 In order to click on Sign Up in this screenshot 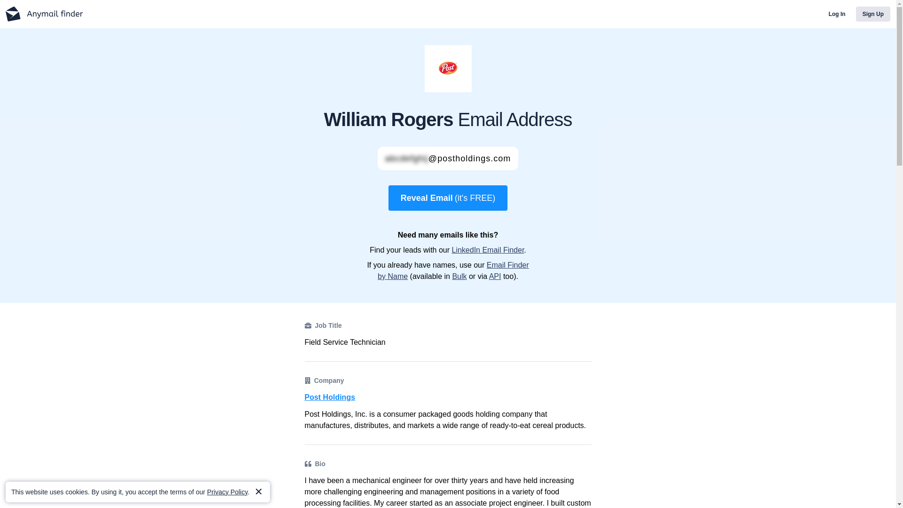, I will do `click(873, 14)`.